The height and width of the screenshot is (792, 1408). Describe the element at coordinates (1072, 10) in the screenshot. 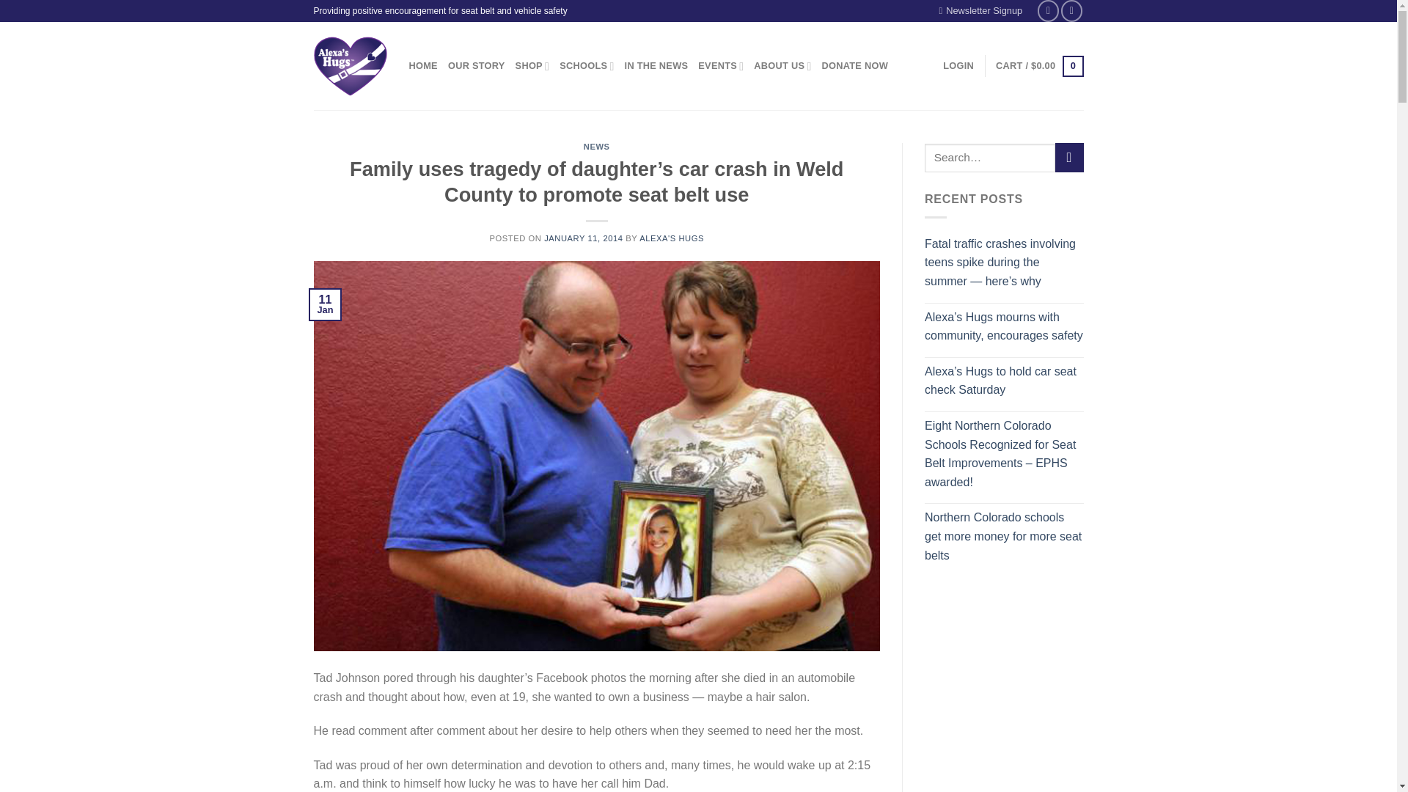

I see `Follow on Twitter` at that location.